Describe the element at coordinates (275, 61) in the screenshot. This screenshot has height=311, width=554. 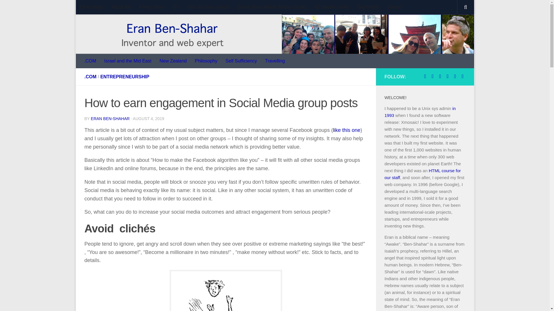
I see `Travelling` at that location.